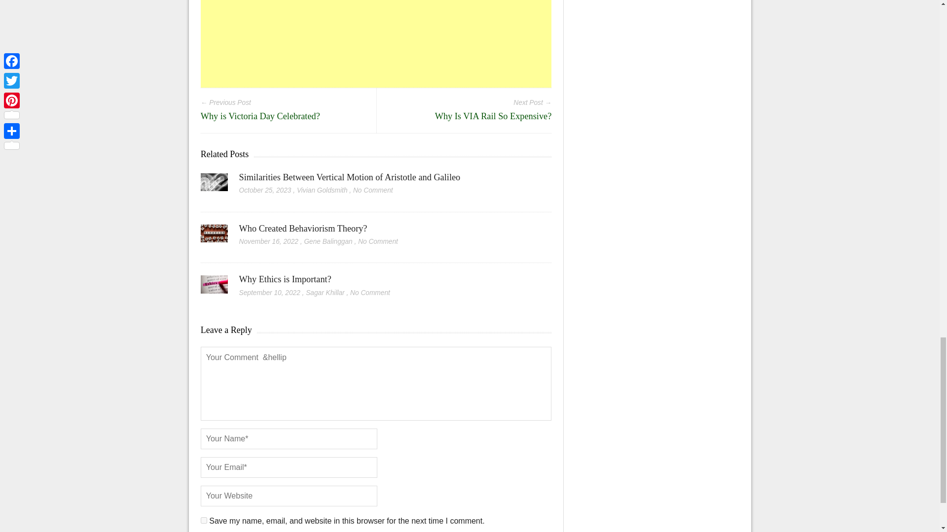  What do you see at coordinates (378, 241) in the screenshot?
I see `No Comment` at bounding box center [378, 241].